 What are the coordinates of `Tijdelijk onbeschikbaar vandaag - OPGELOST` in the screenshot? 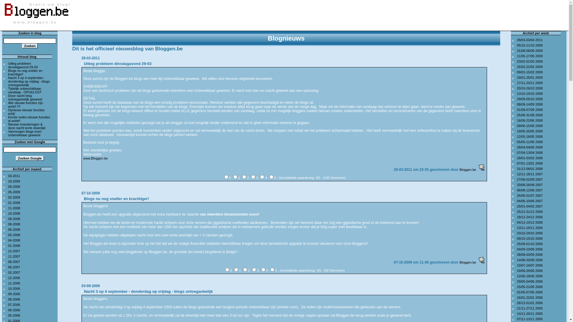 It's located at (25, 90).